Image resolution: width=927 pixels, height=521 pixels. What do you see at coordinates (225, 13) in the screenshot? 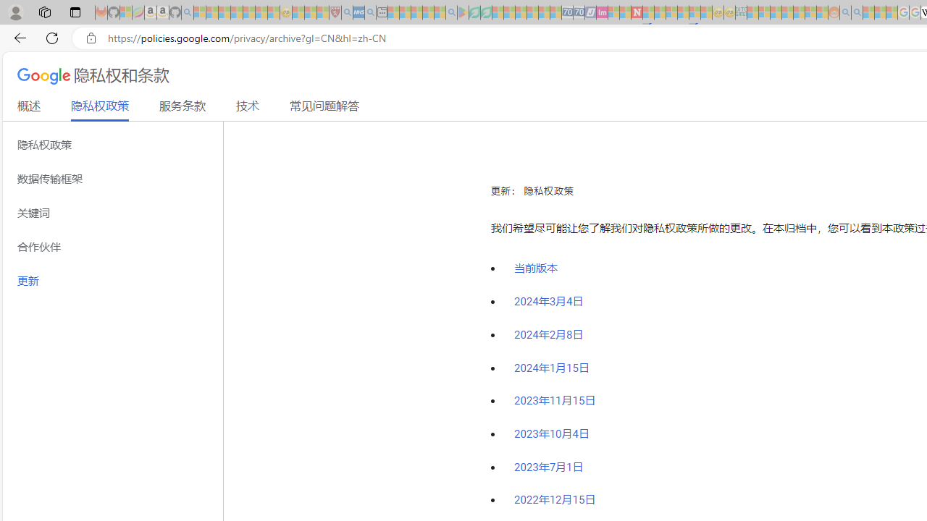
I see `The Weather Channel - MSN - Sleeping` at bounding box center [225, 13].